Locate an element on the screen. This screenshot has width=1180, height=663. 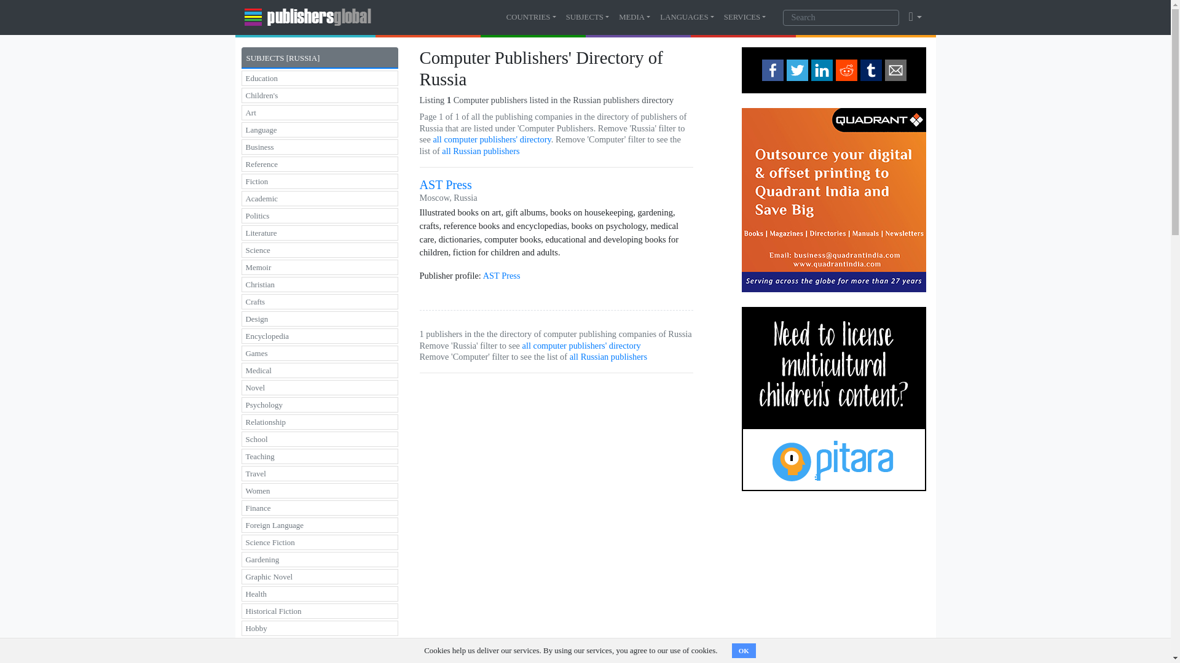
COUNTRIES is located at coordinates (531, 17).